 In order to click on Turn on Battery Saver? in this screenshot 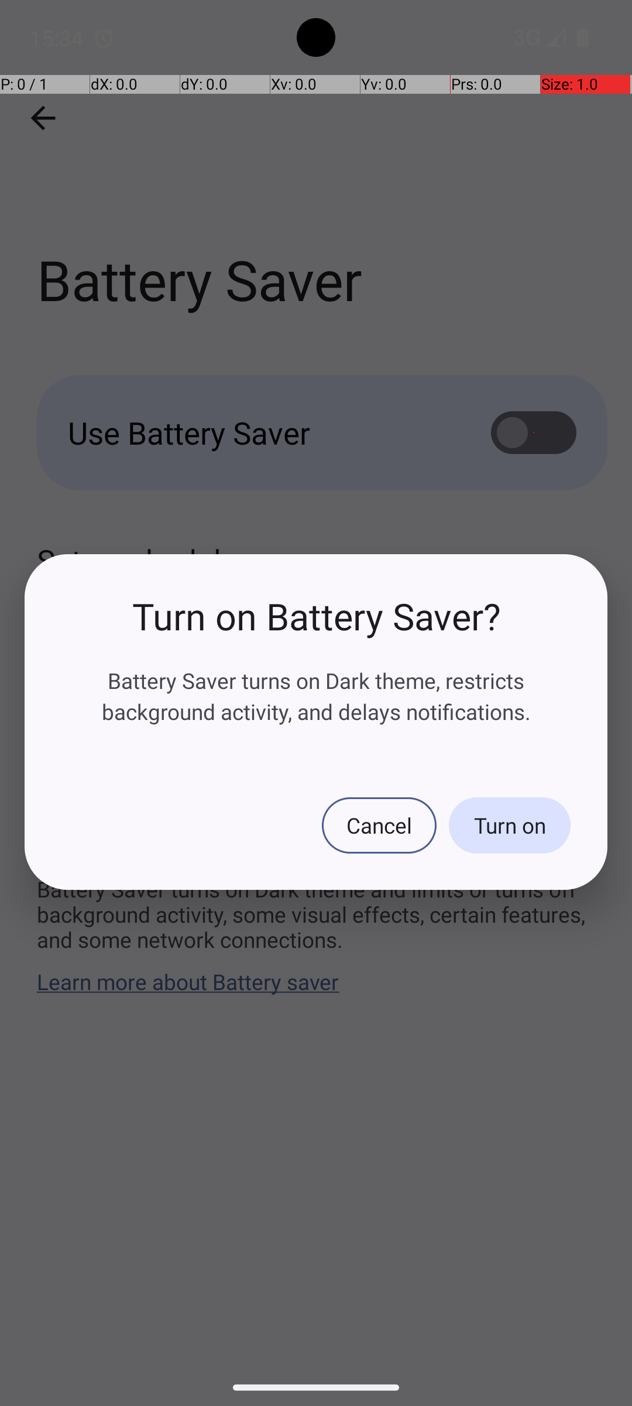, I will do `click(316, 616)`.